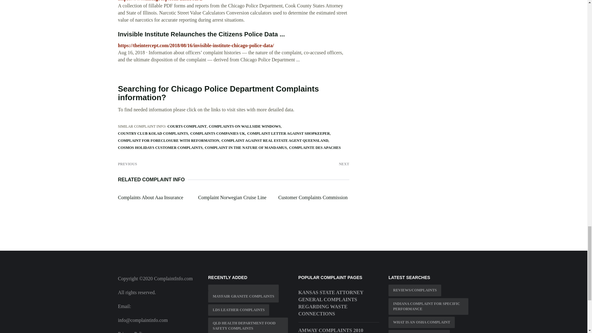  I want to click on COMPLAINT AGAINST REAL ESTATE AGENT QUEENSLAND, so click(275, 141).